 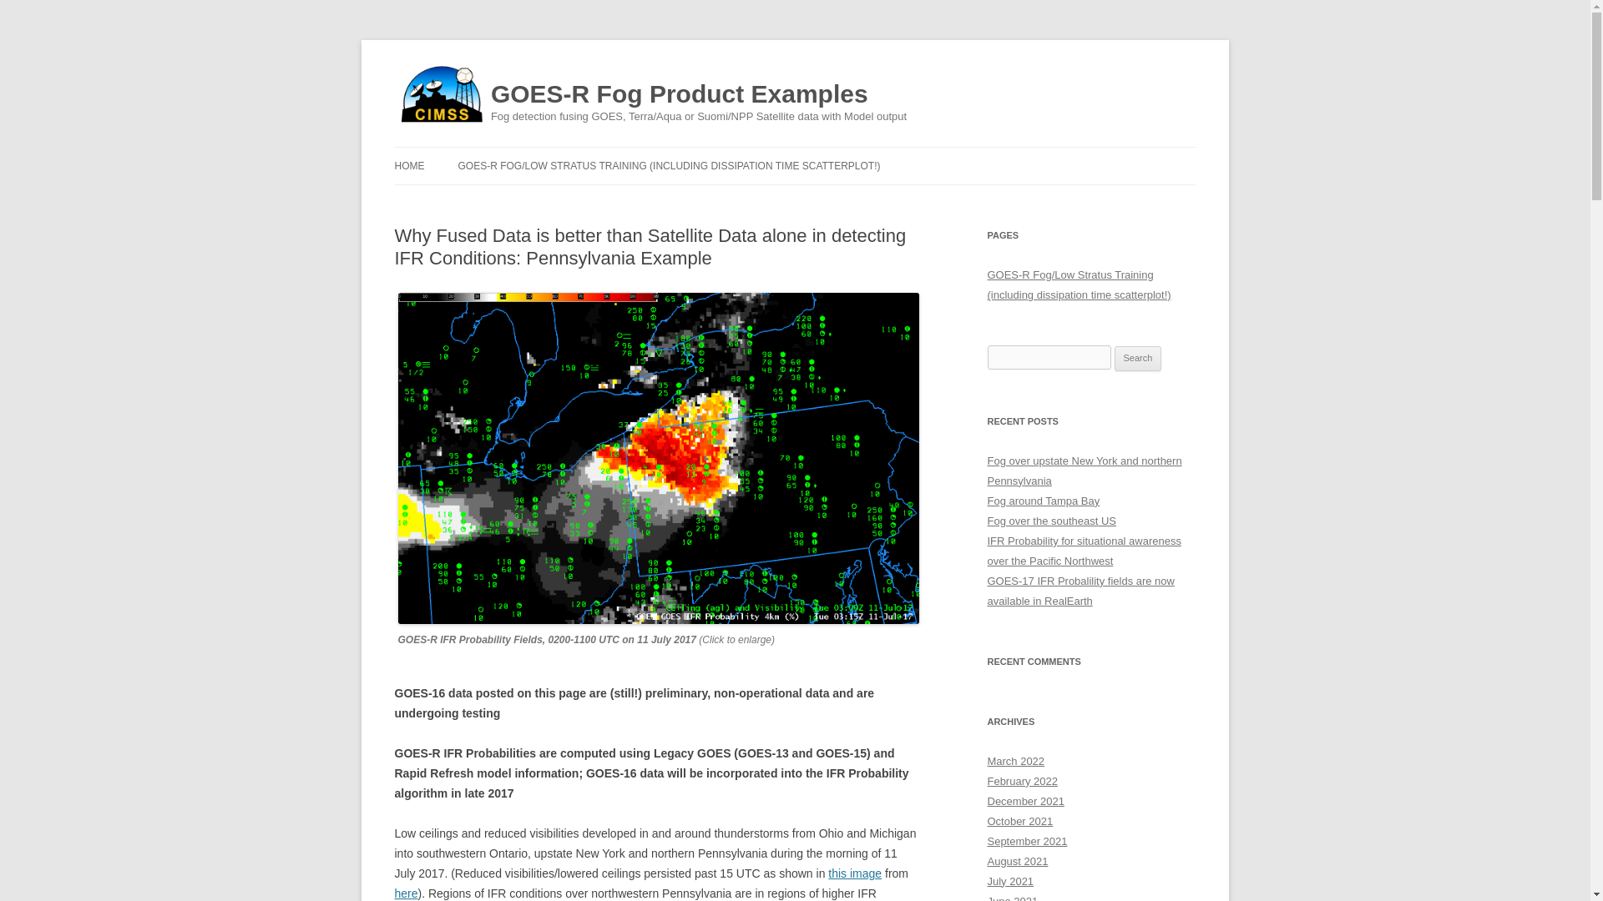 I want to click on Skip to content, so click(x=833, y=153).